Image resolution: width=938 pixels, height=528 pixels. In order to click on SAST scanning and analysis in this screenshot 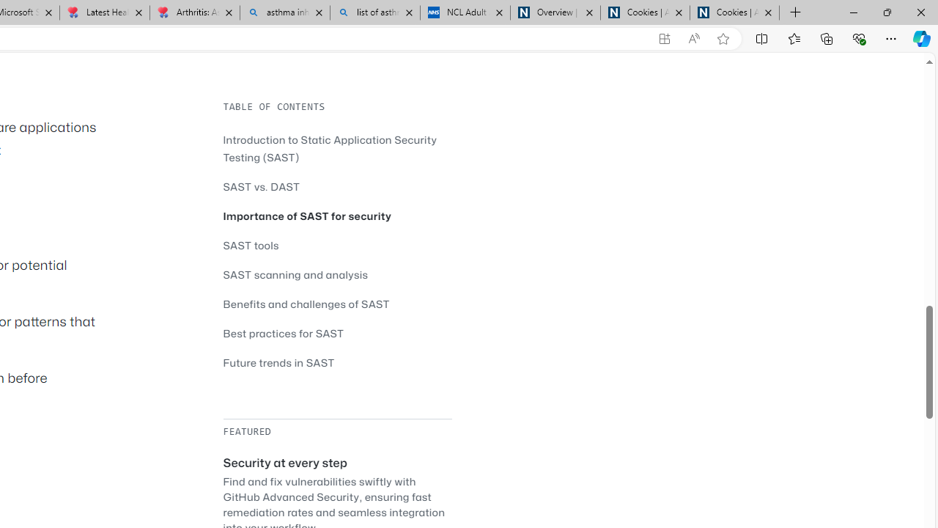, I will do `click(337, 274)`.